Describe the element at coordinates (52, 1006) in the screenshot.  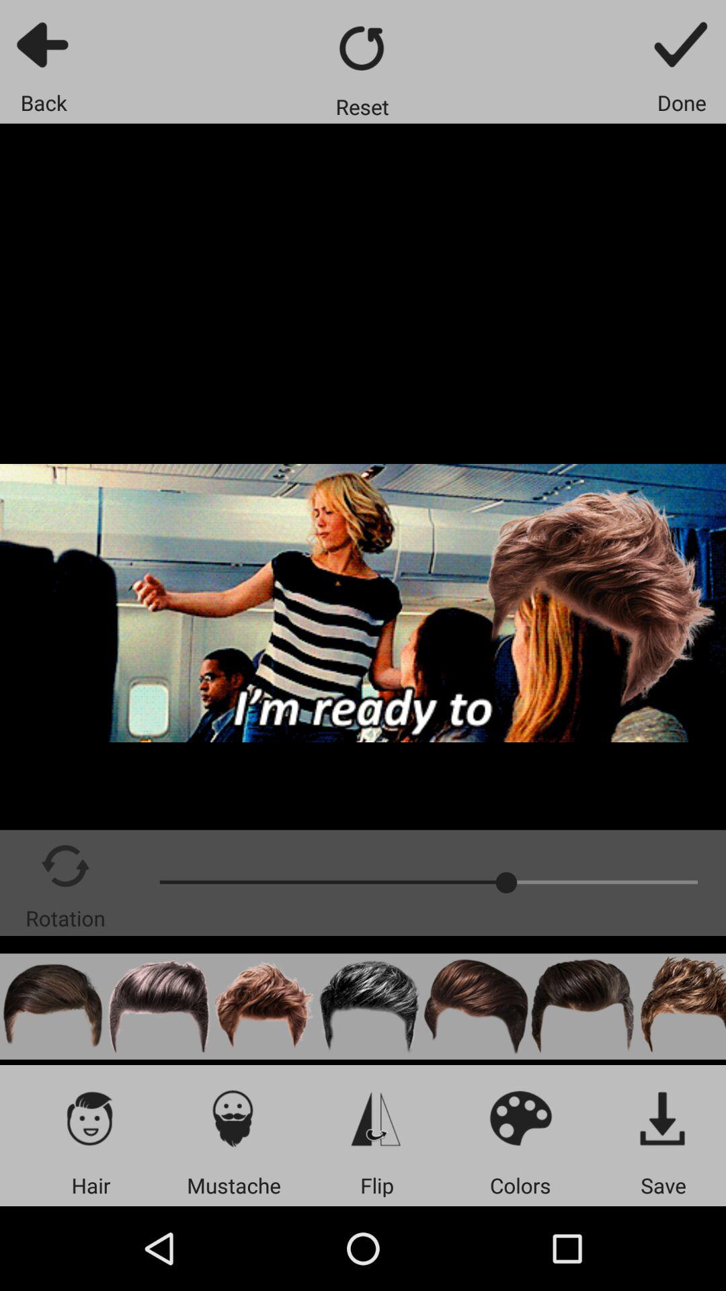
I see `add a hairstyle overlay` at that location.